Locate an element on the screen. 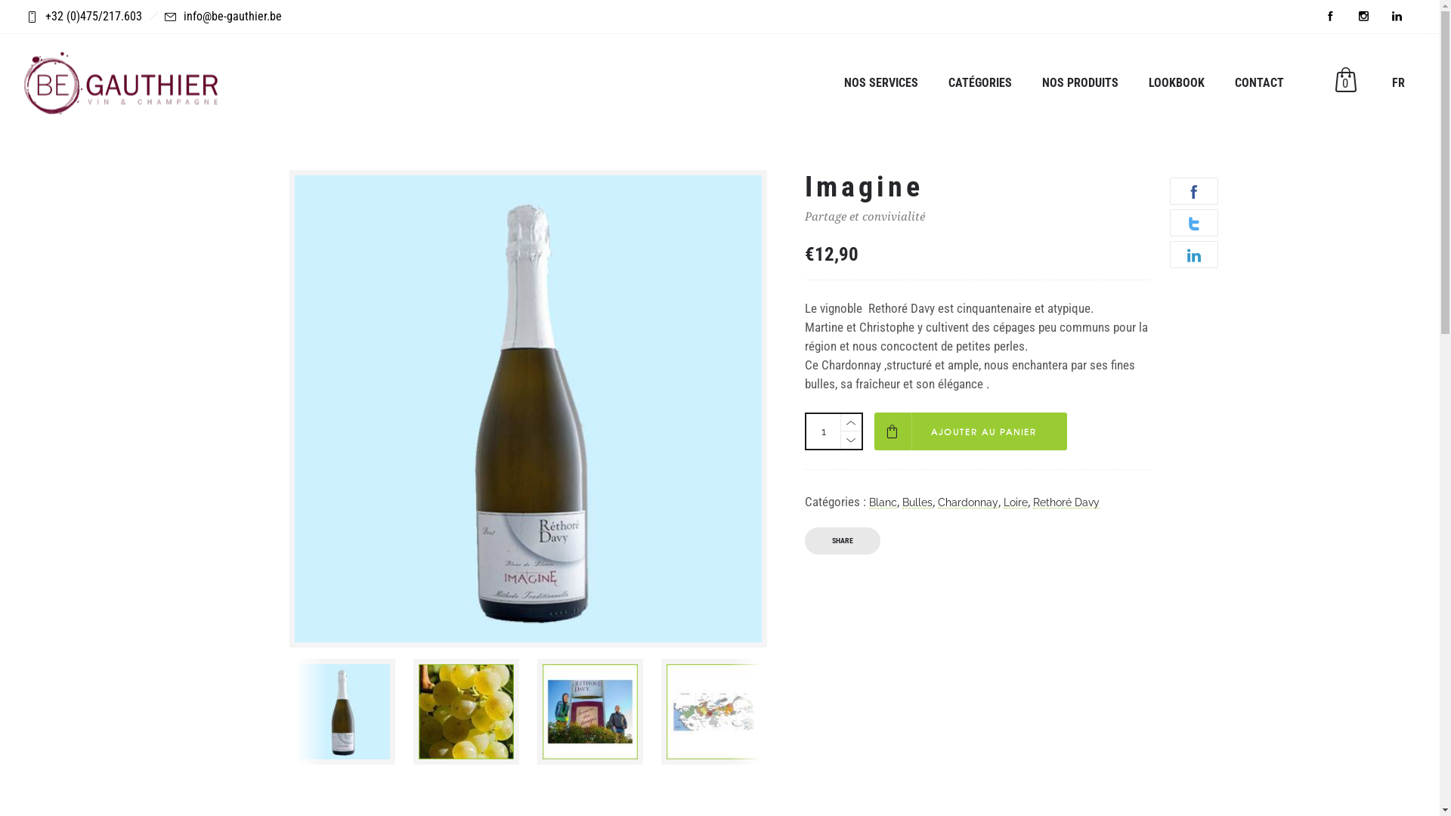  Boutielle-blc-imagine is located at coordinates (342, 712).